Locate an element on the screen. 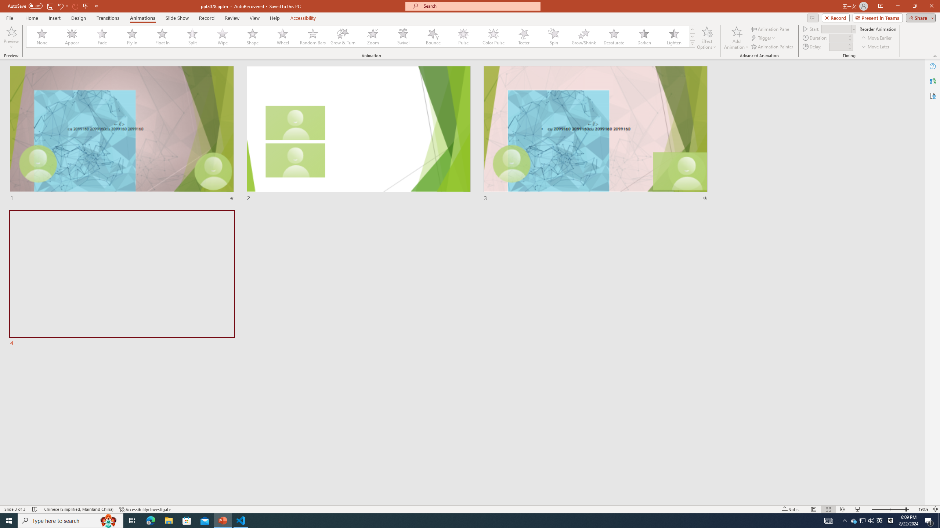  Animation Styles is located at coordinates (692, 44).